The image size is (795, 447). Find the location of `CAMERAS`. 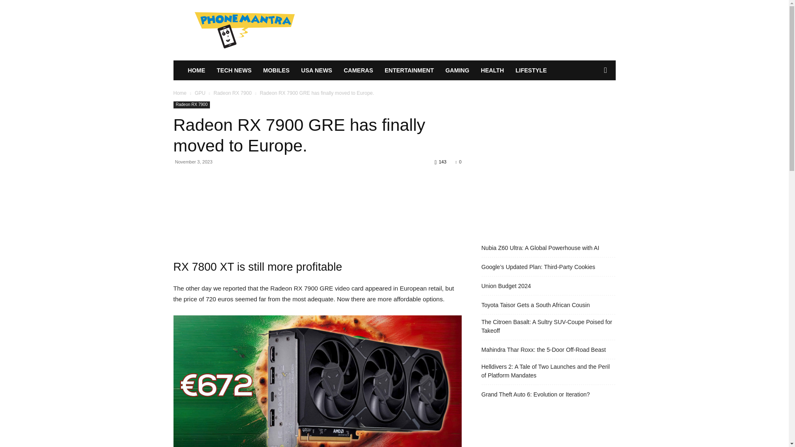

CAMERAS is located at coordinates (359, 70).